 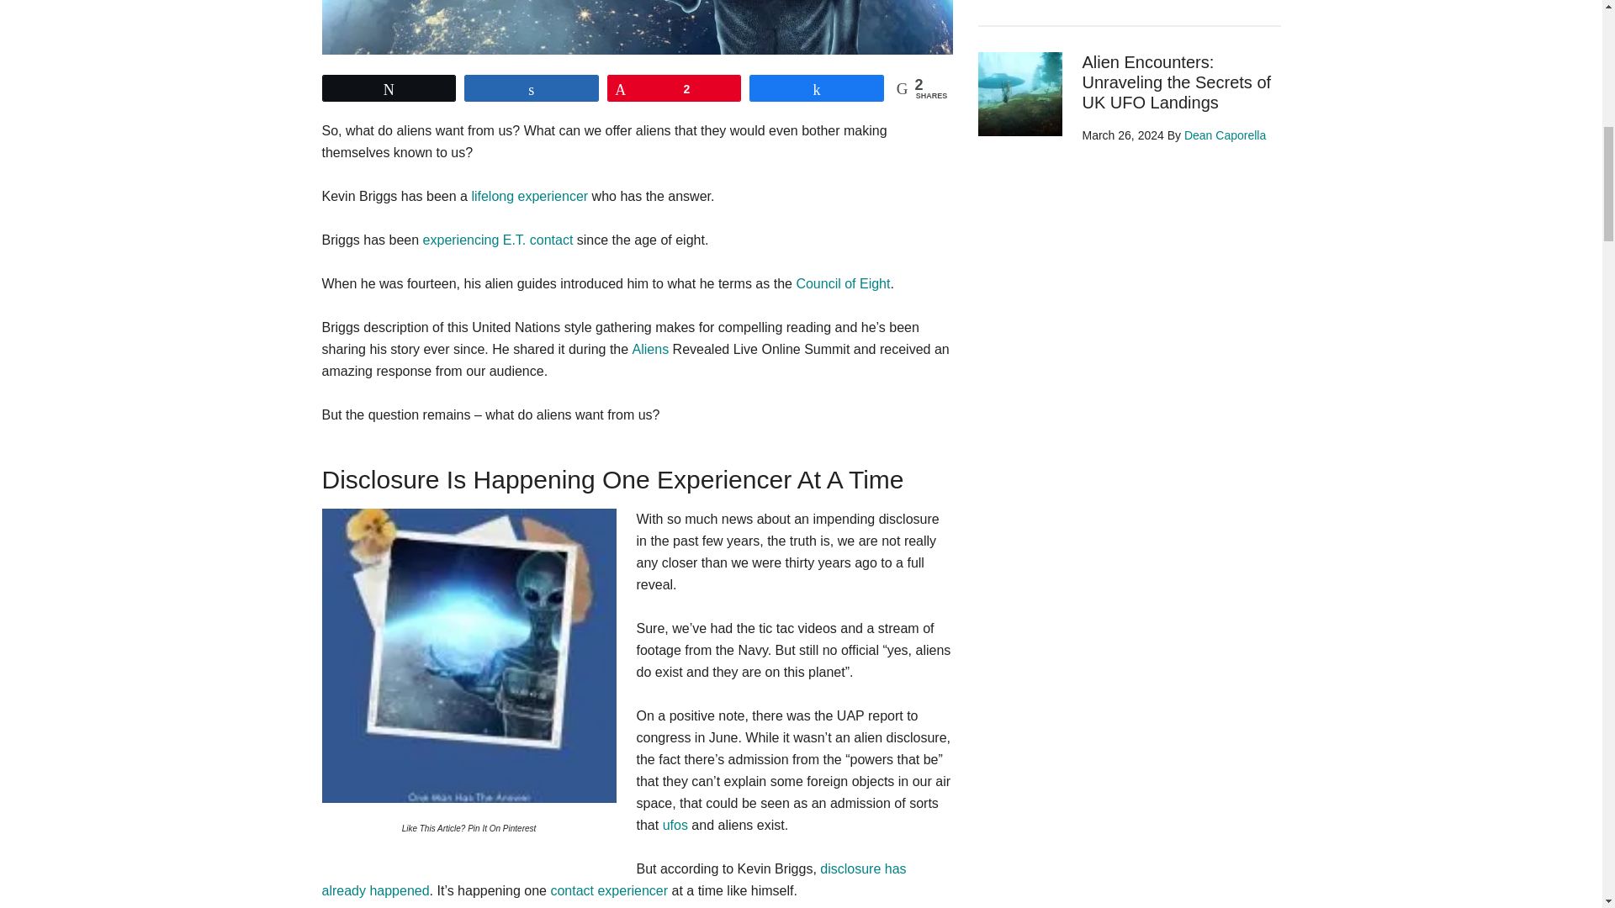 What do you see at coordinates (675, 826) in the screenshot?
I see `ufos` at bounding box center [675, 826].